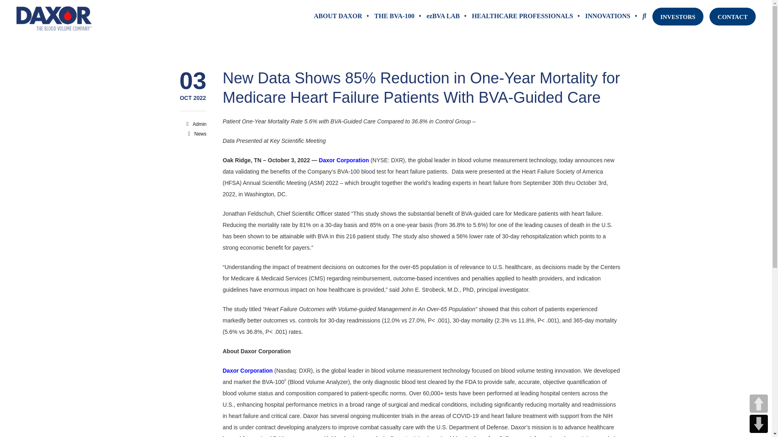 This screenshot has width=778, height=437. I want to click on ezBVA LAB, so click(443, 16).